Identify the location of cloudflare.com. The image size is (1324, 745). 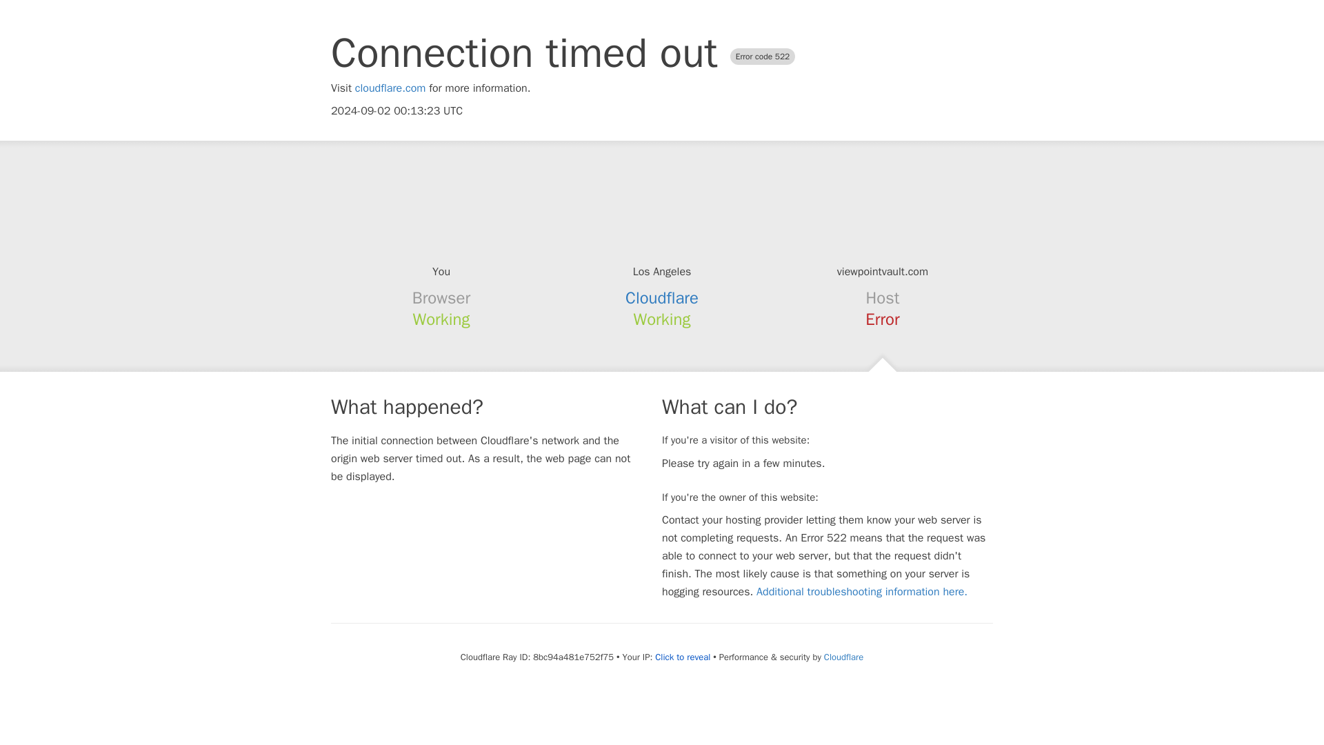
(390, 88).